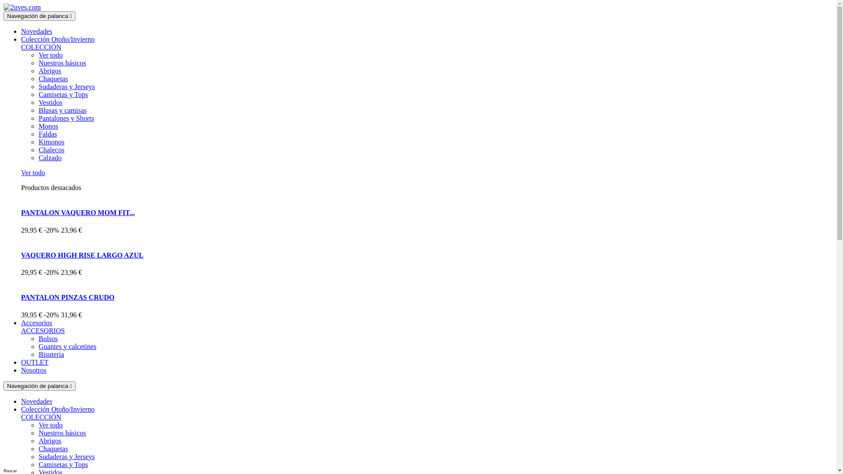 The height and width of the screenshot is (474, 843). What do you see at coordinates (68, 347) in the screenshot?
I see `Guantes y calcetines` at bounding box center [68, 347].